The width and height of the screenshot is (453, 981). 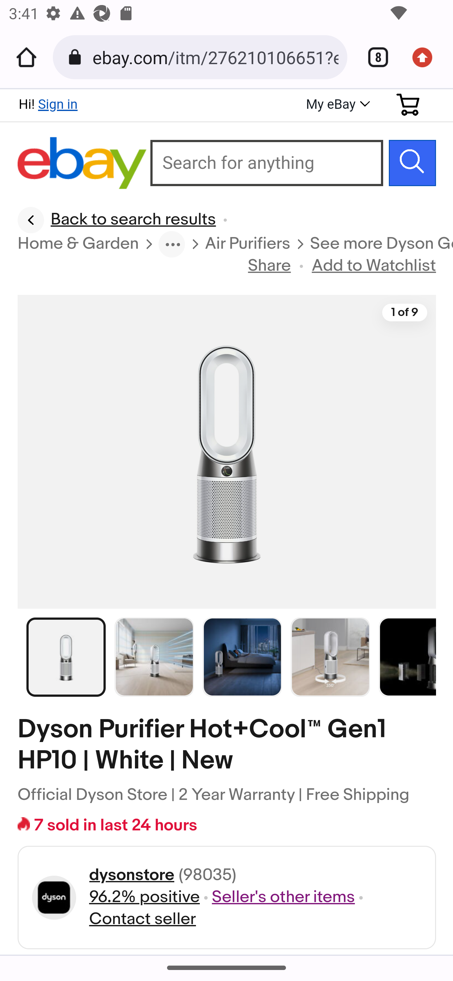 I want to click on Sign in, so click(x=58, y=104).